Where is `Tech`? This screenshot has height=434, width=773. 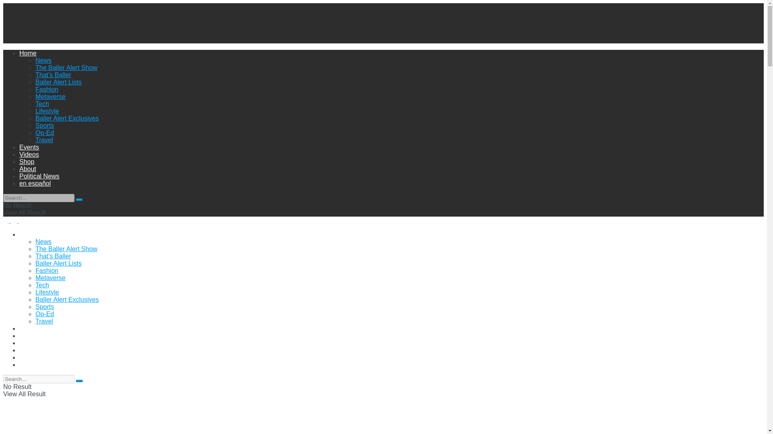 Tech is located at coordinates (42, 104).